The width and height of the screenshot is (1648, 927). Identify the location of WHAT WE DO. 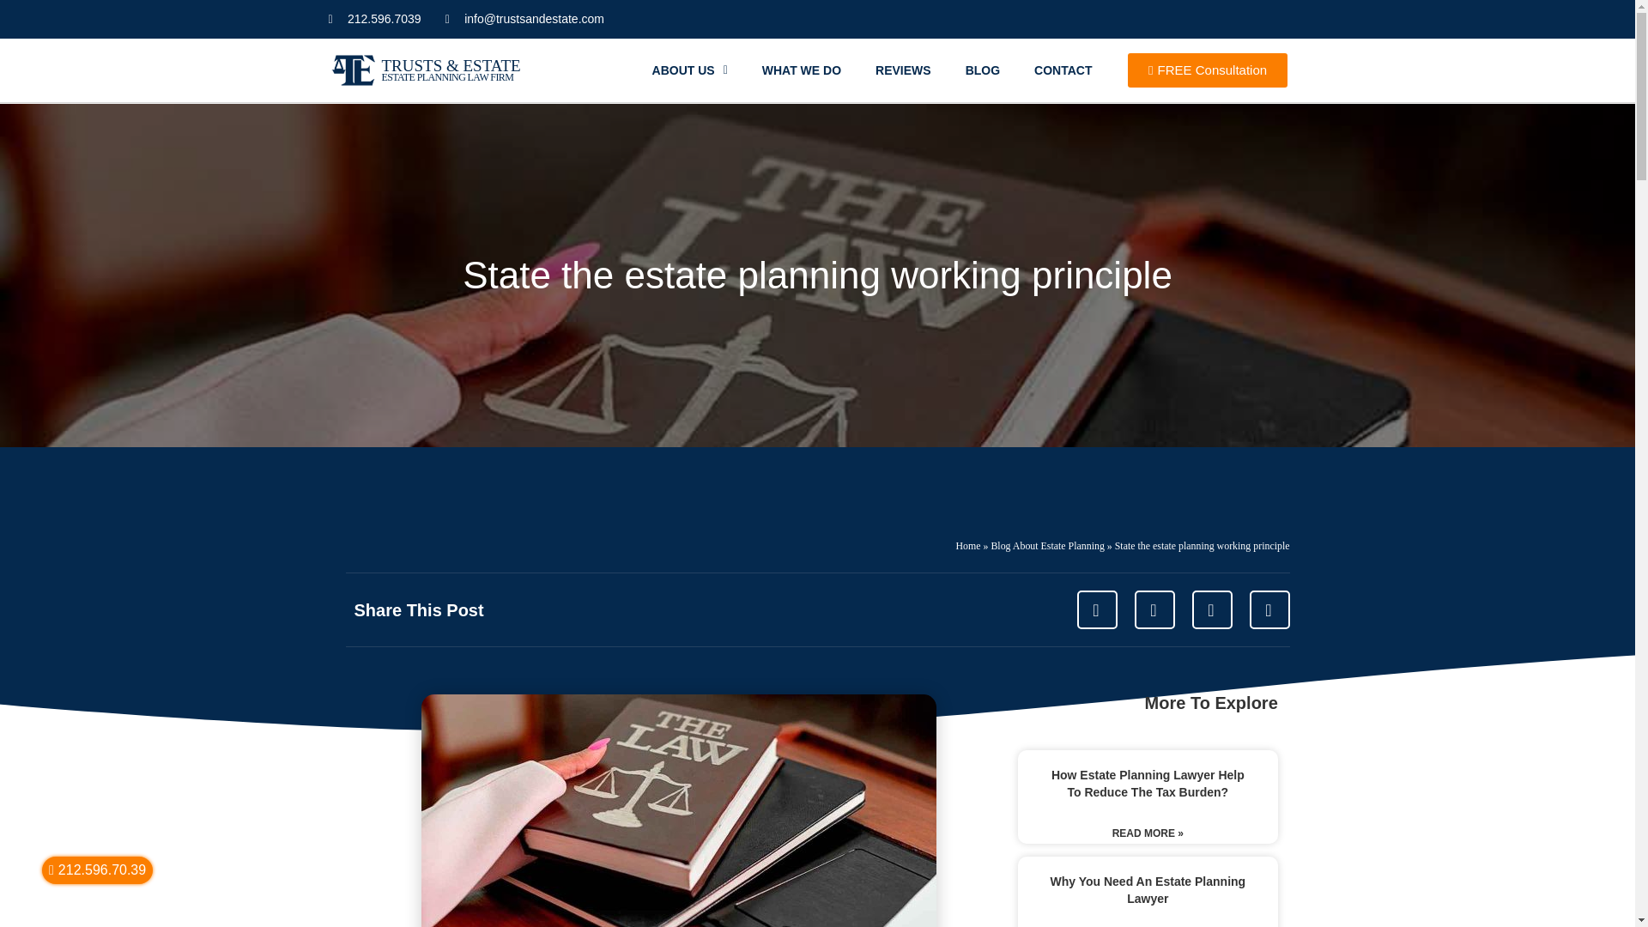
(802, 70).